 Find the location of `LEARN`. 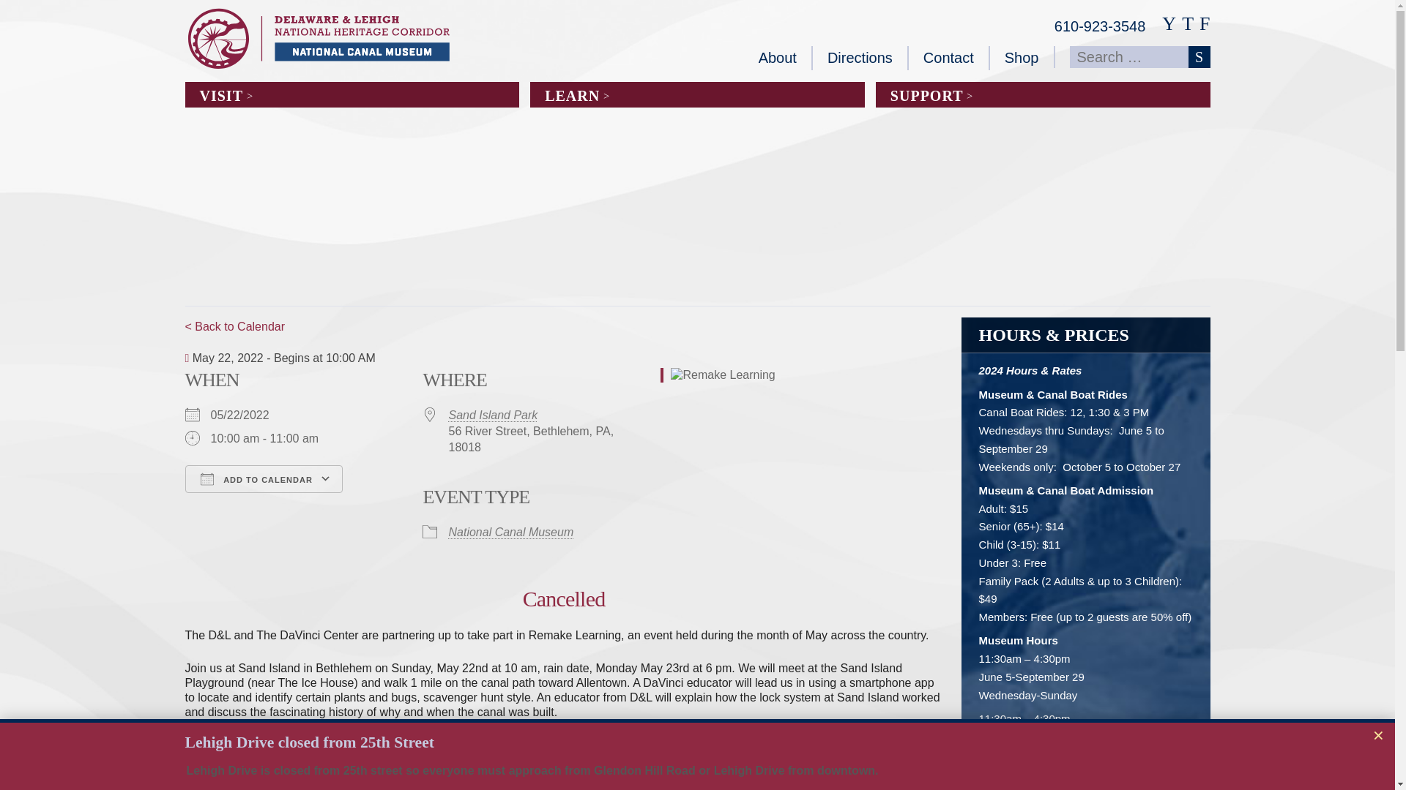

LEARN is located at coordinates (697, 94).